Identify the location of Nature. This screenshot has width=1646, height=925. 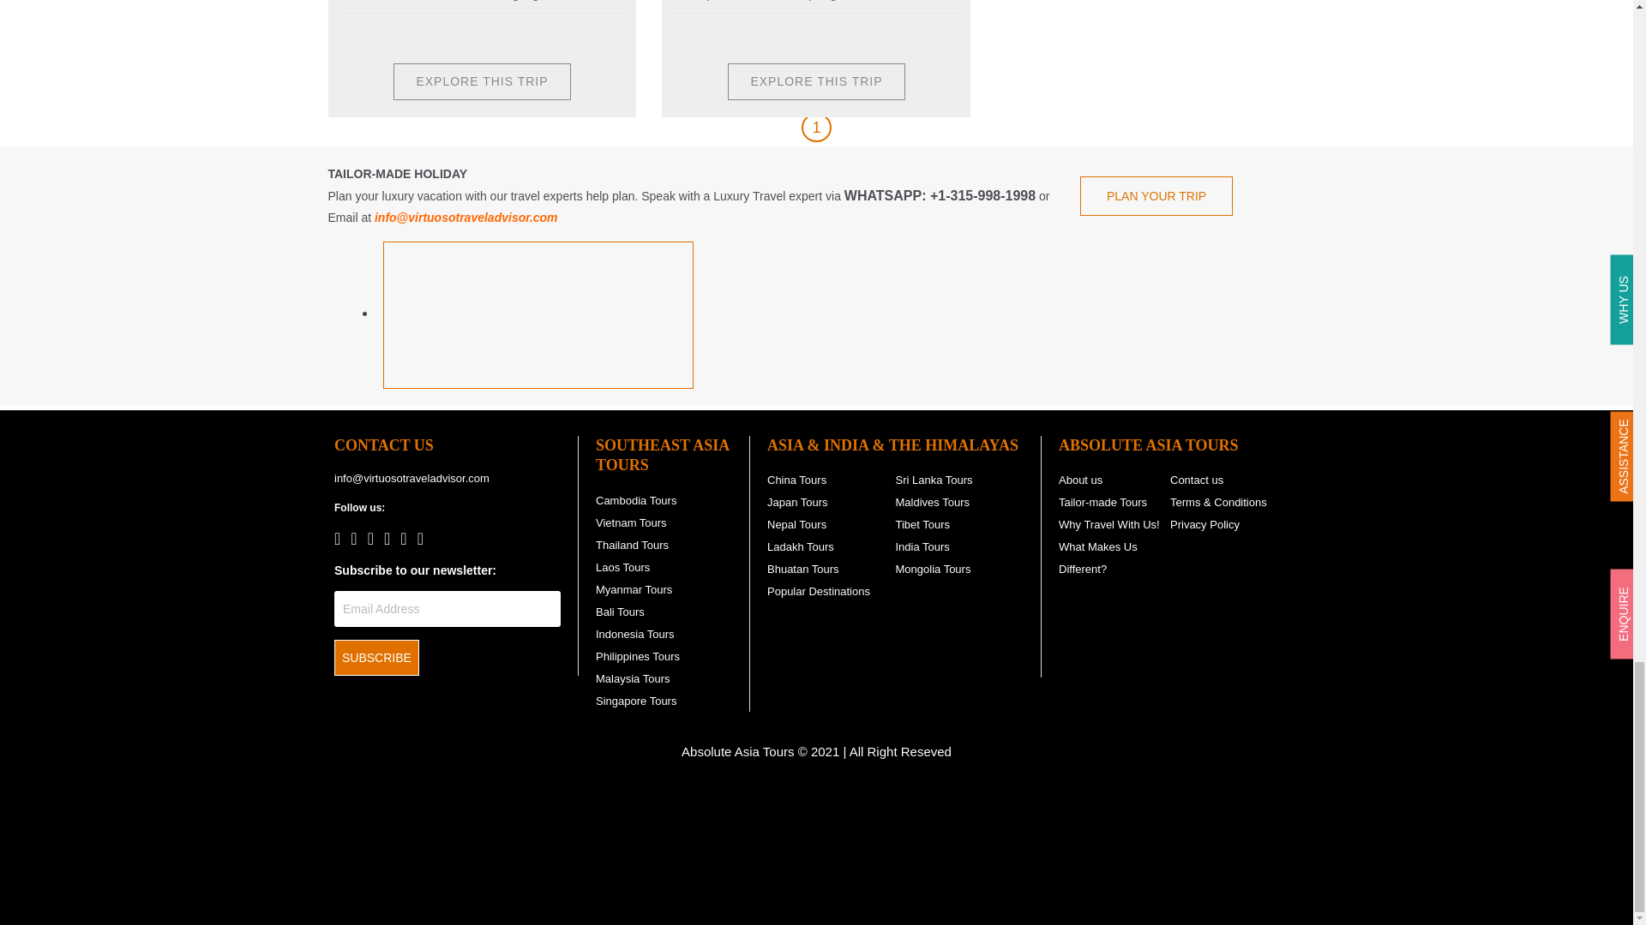
(460, 38).